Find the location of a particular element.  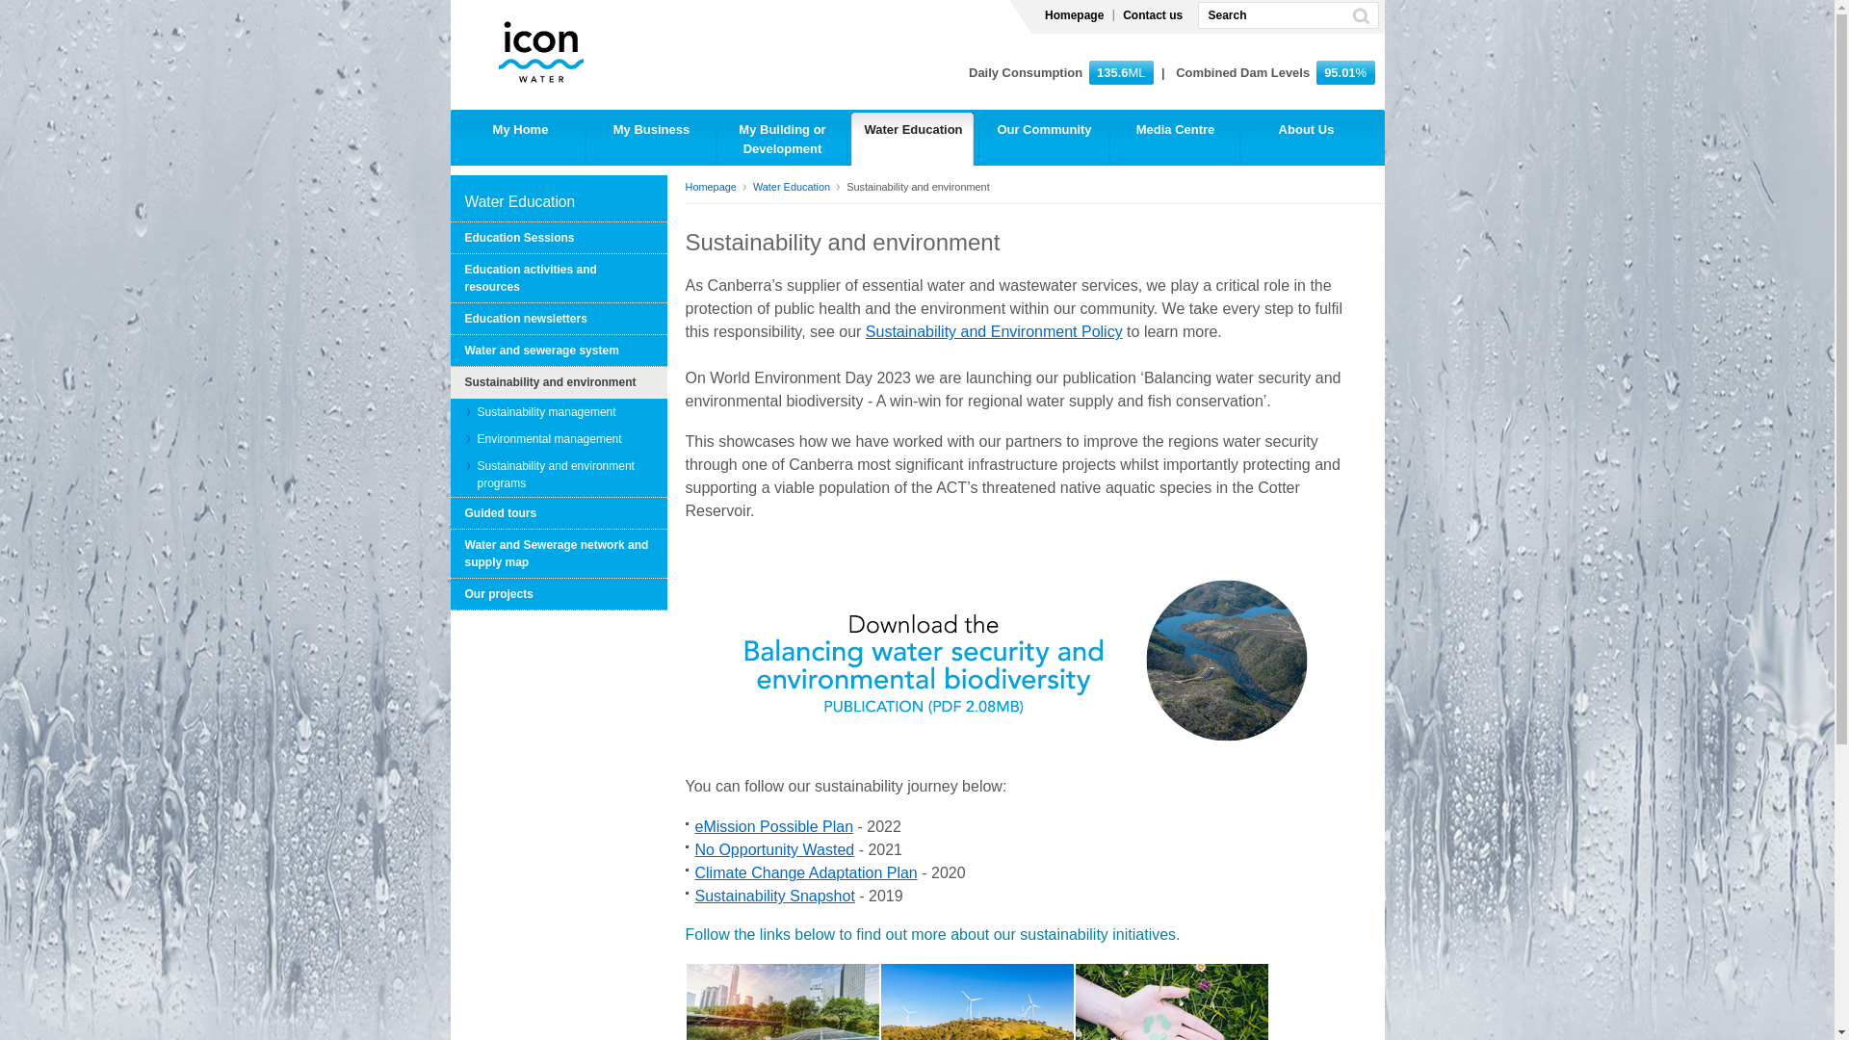

Education newsletters is located at coordinates (559, 320).